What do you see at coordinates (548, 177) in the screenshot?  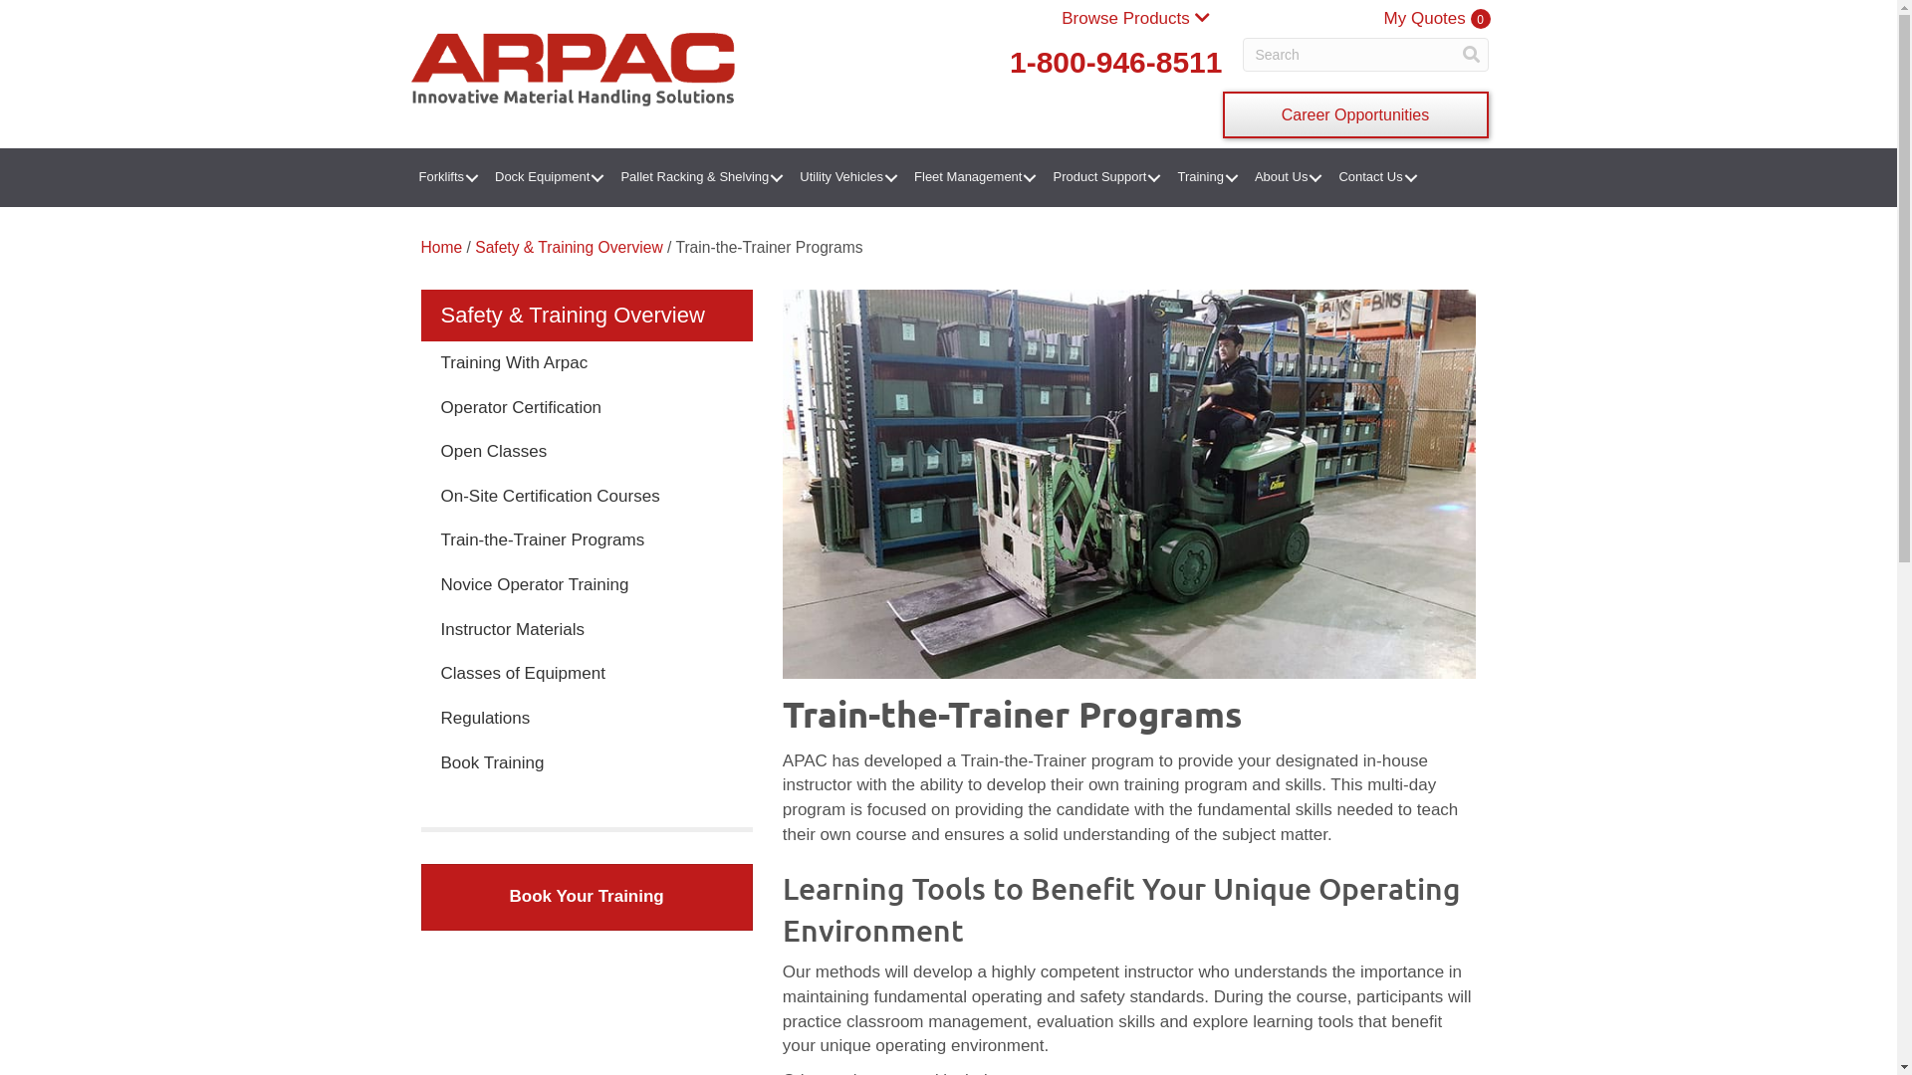 I see `Dock Equipment` at bounding box center [548, 177].